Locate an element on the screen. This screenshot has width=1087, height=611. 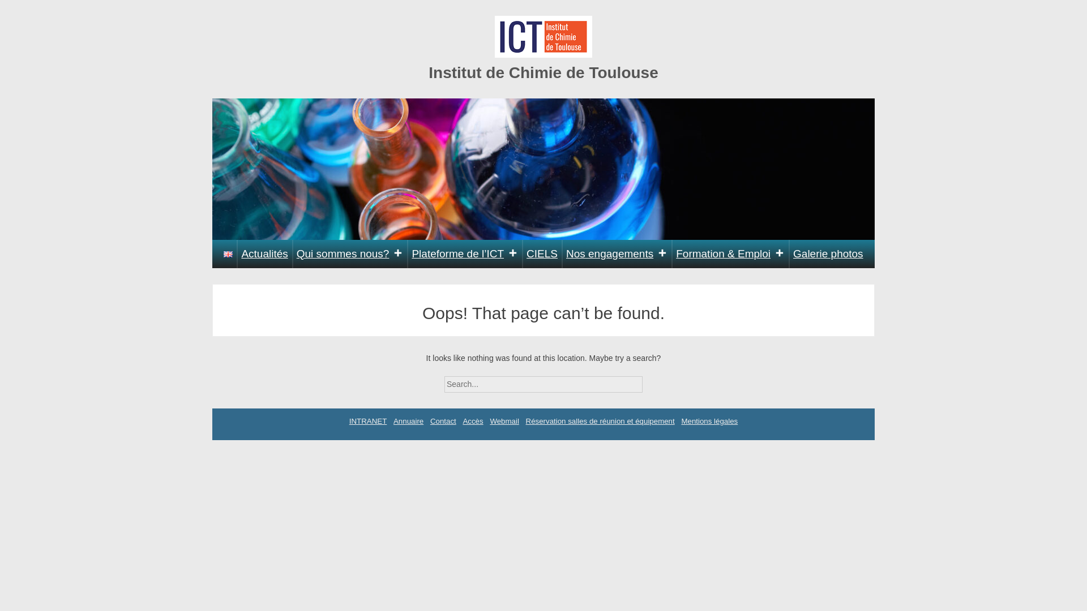
Search is located at coordinates (652, 380).